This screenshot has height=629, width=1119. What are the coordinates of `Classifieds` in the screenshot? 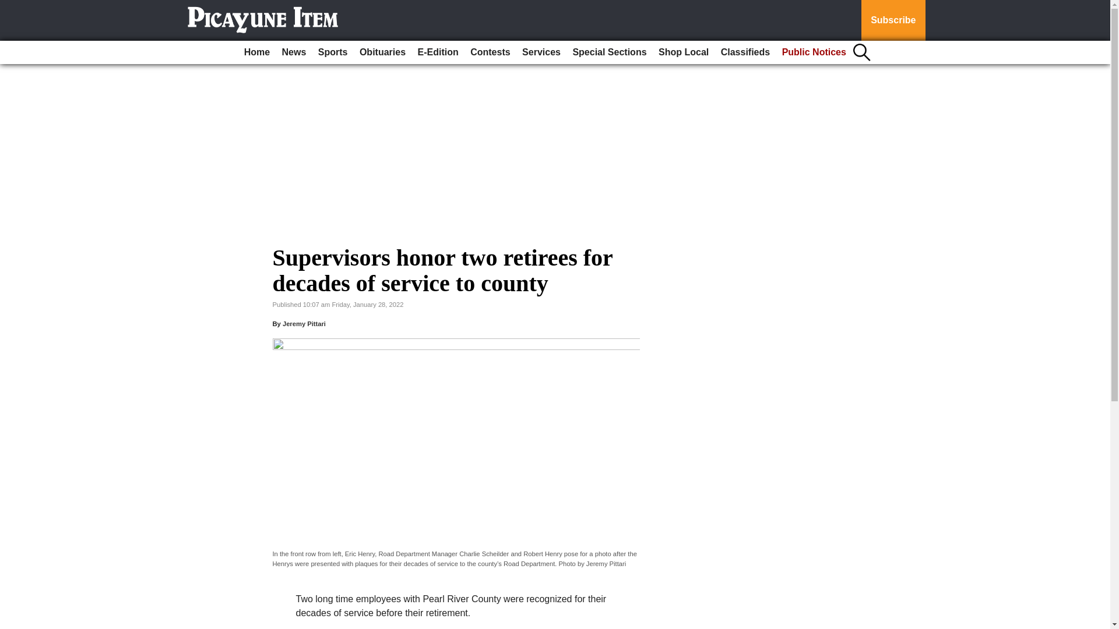 It's located at (745, 52).